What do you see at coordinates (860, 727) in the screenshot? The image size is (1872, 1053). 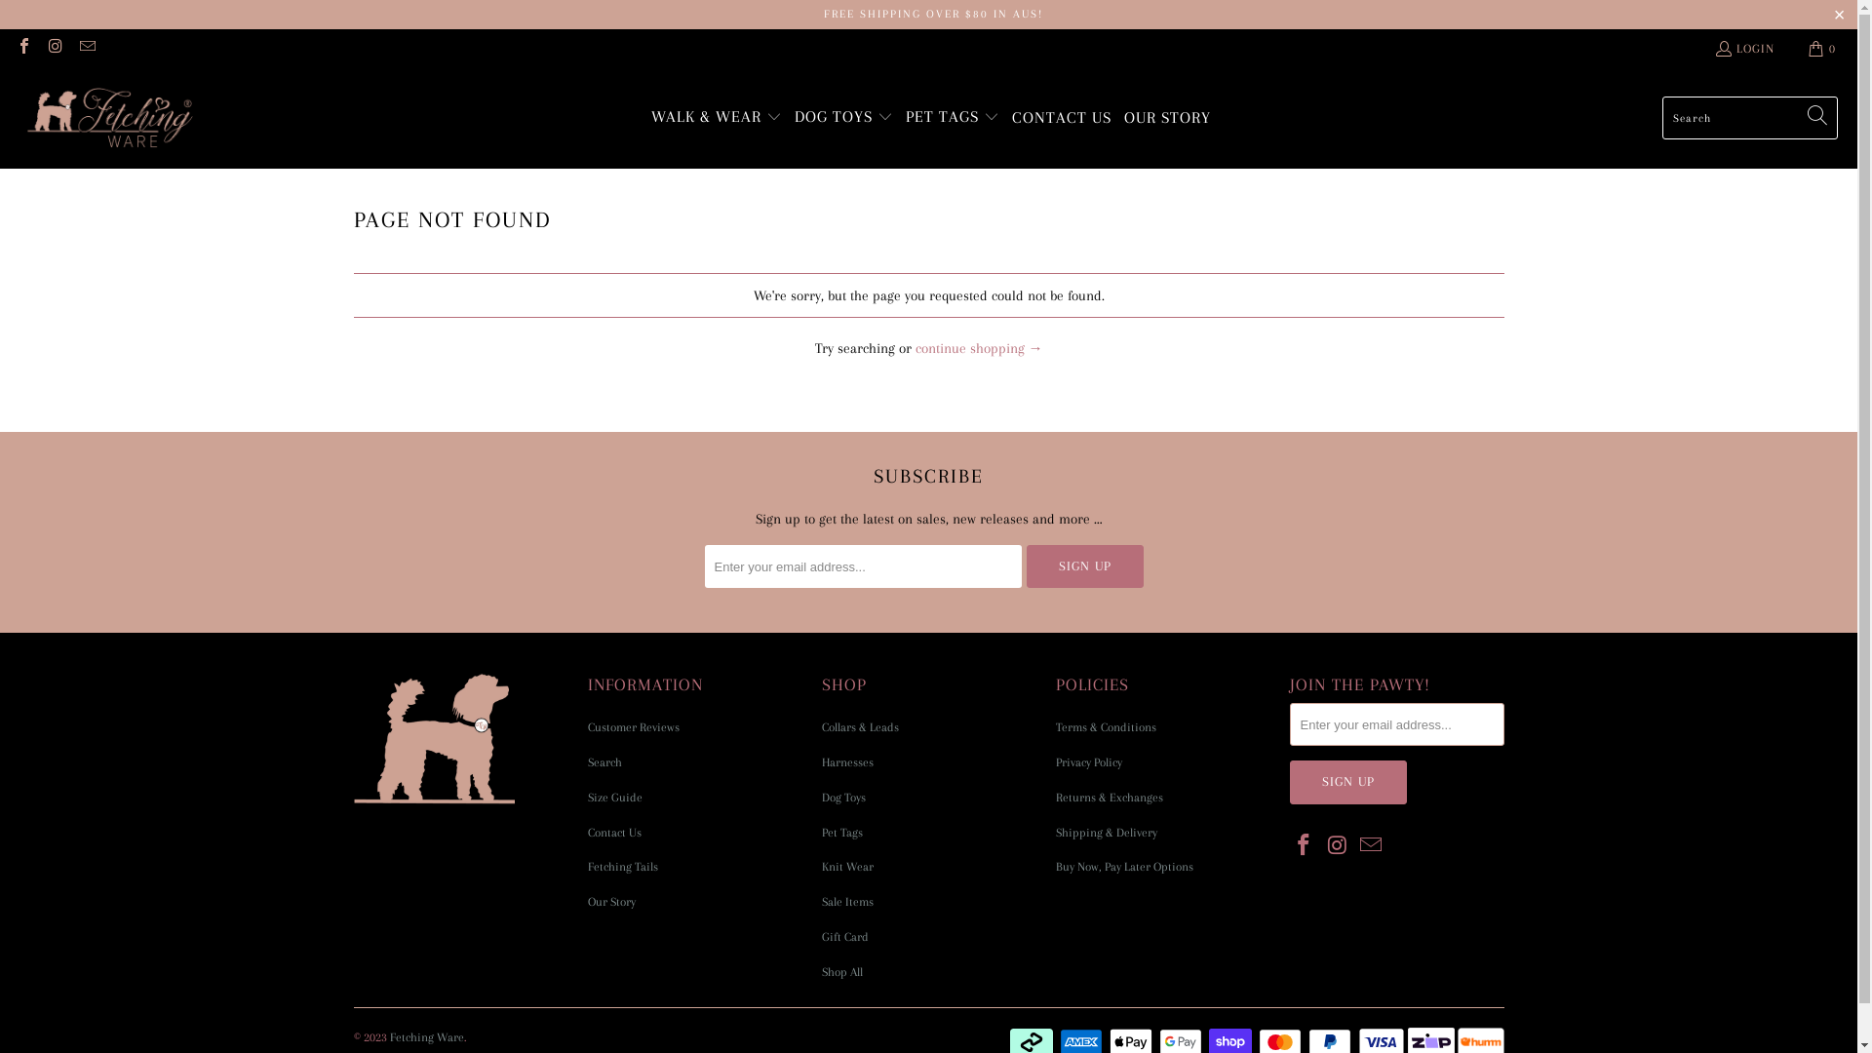 I see `Collars & Leads` at bounding box center [860, 727].